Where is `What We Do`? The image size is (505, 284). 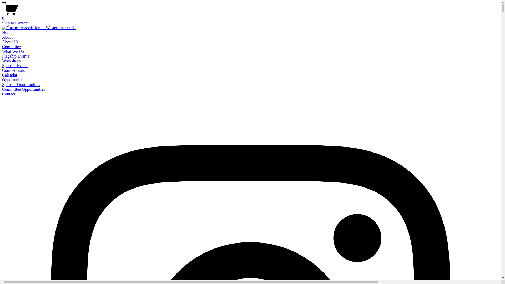 What We Do is located at coordinates (13, 51).